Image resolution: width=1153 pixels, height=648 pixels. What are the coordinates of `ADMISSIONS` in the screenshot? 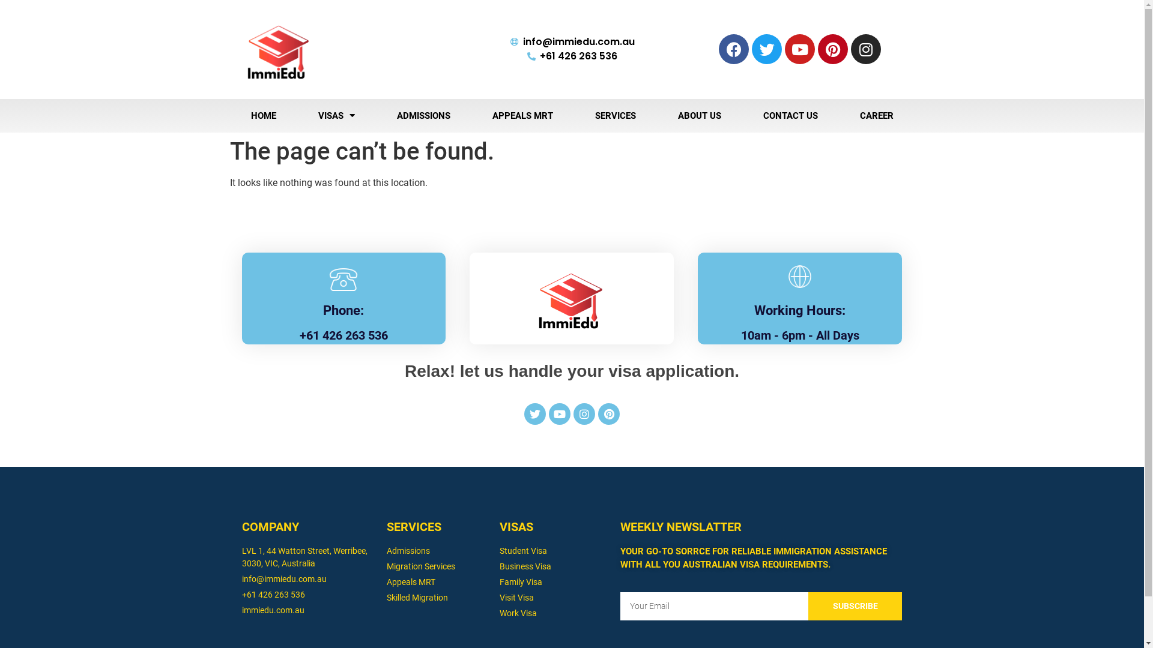 It's located at (424, 116).